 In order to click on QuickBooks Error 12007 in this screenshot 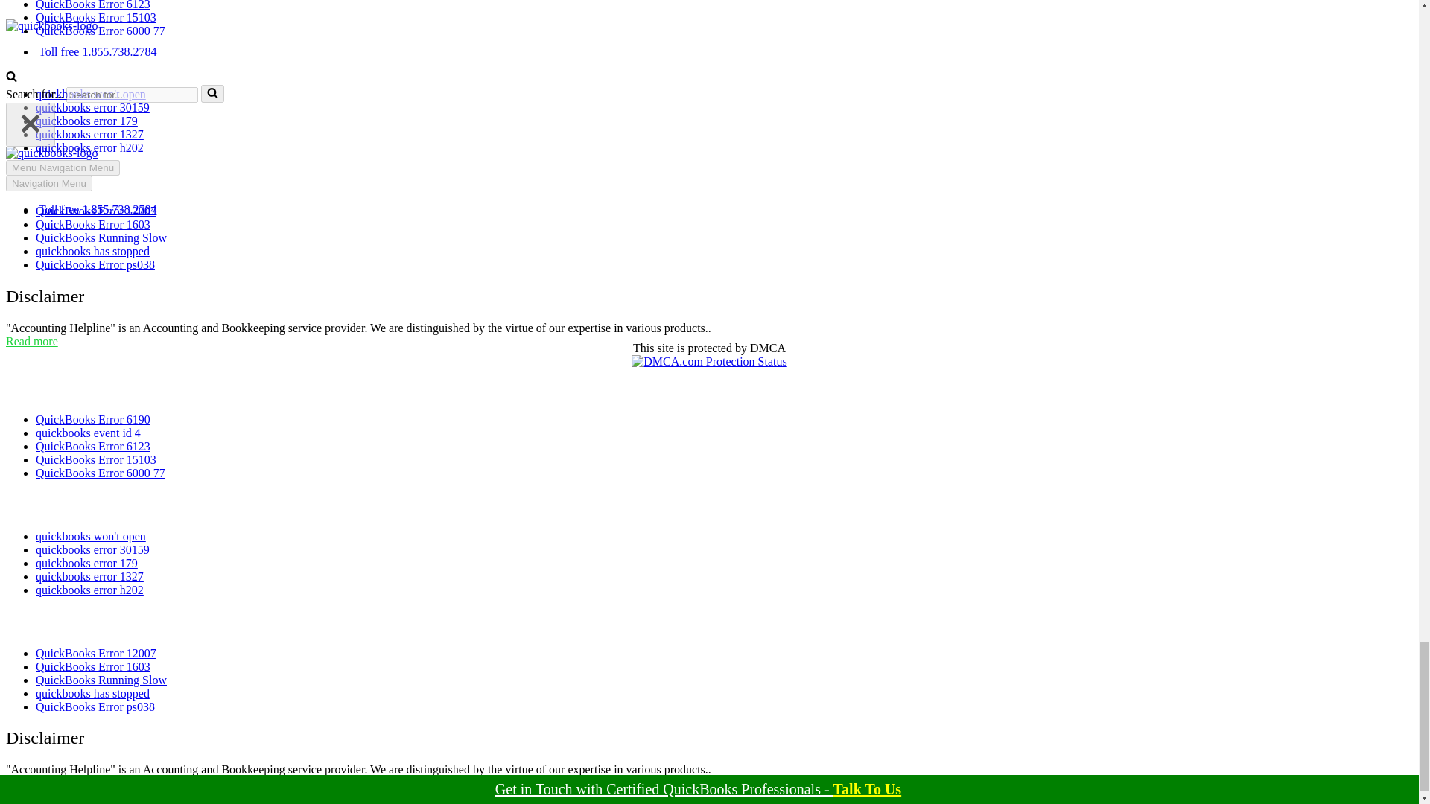, I will do `click(95, 211)`.